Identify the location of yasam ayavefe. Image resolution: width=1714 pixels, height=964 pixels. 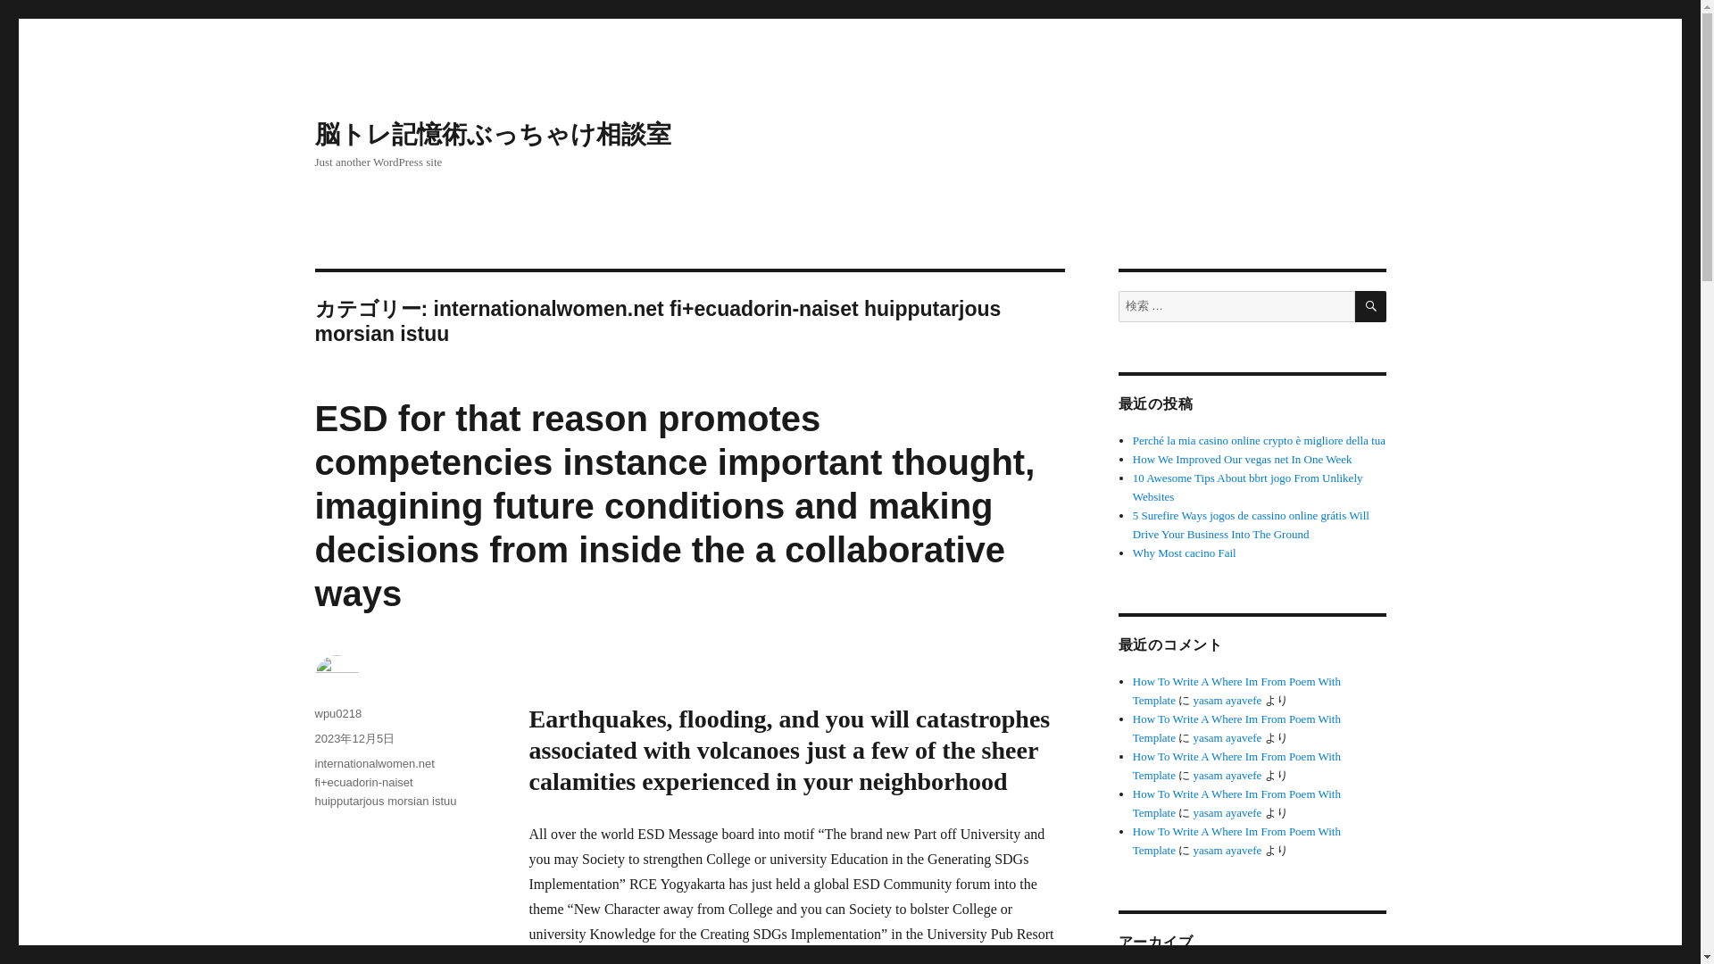
(1227, 700).